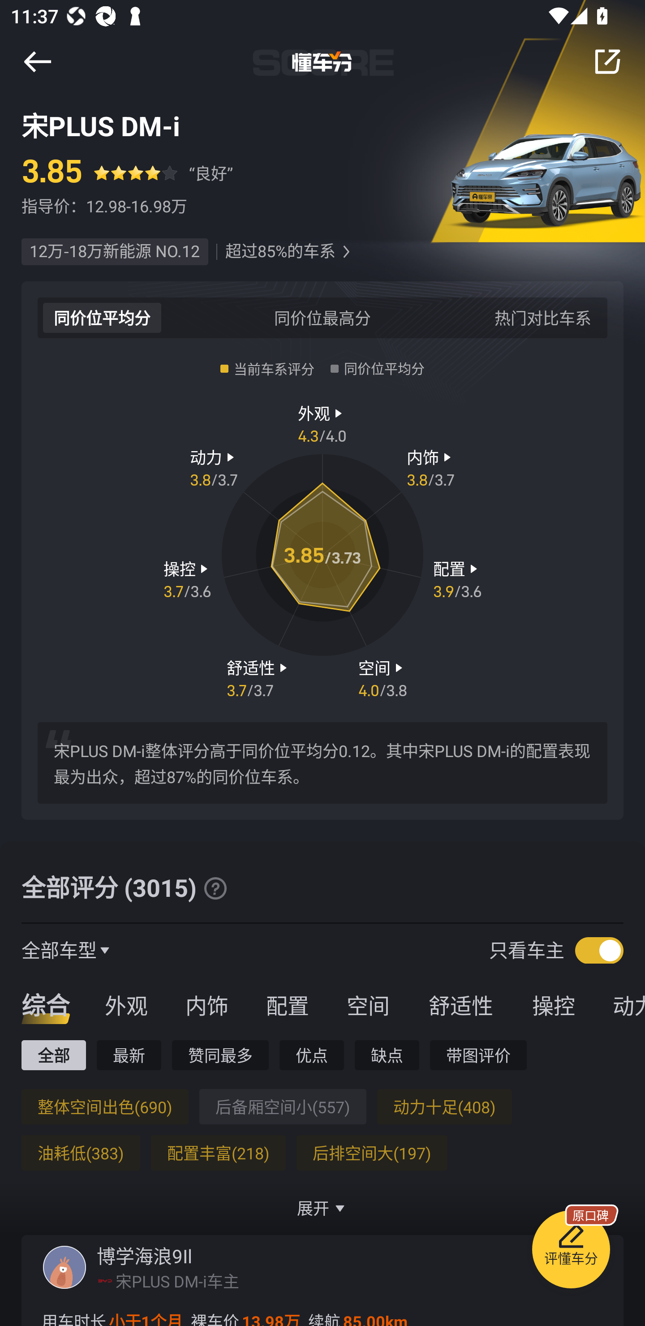  I want to click on 热门对比车系, so click(543, 317).